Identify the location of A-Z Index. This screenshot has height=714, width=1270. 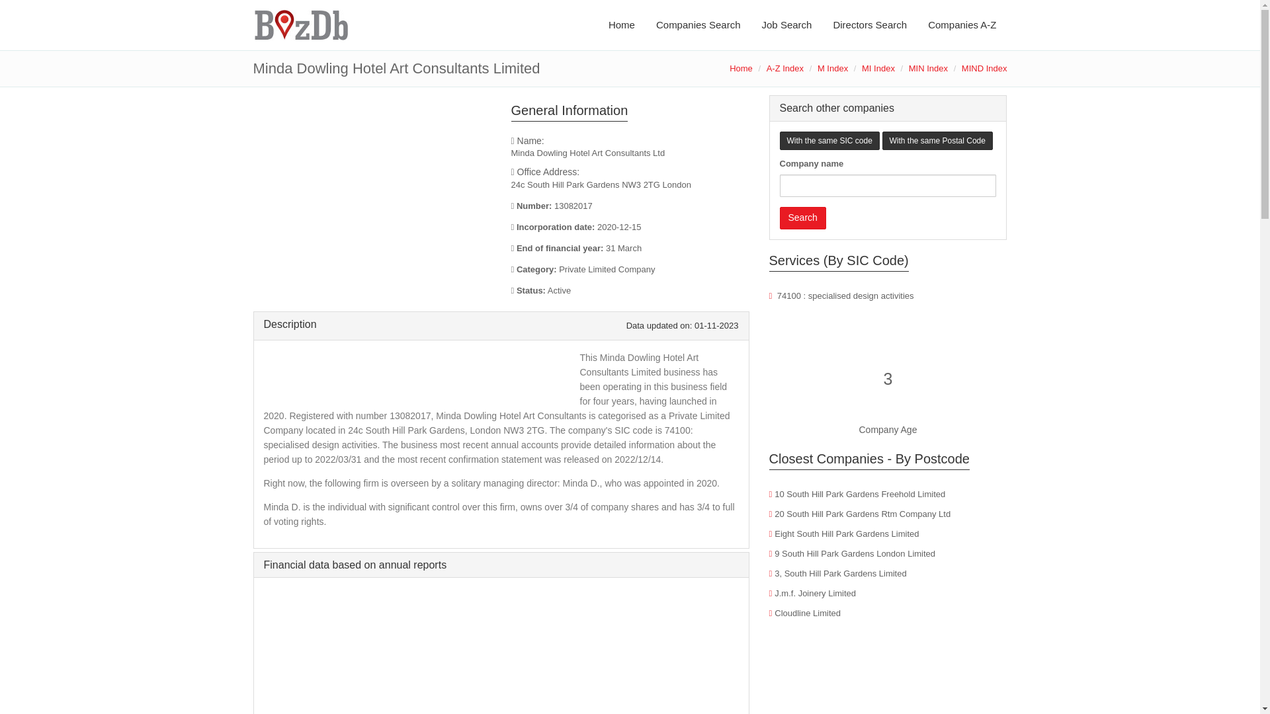
(785, 69).